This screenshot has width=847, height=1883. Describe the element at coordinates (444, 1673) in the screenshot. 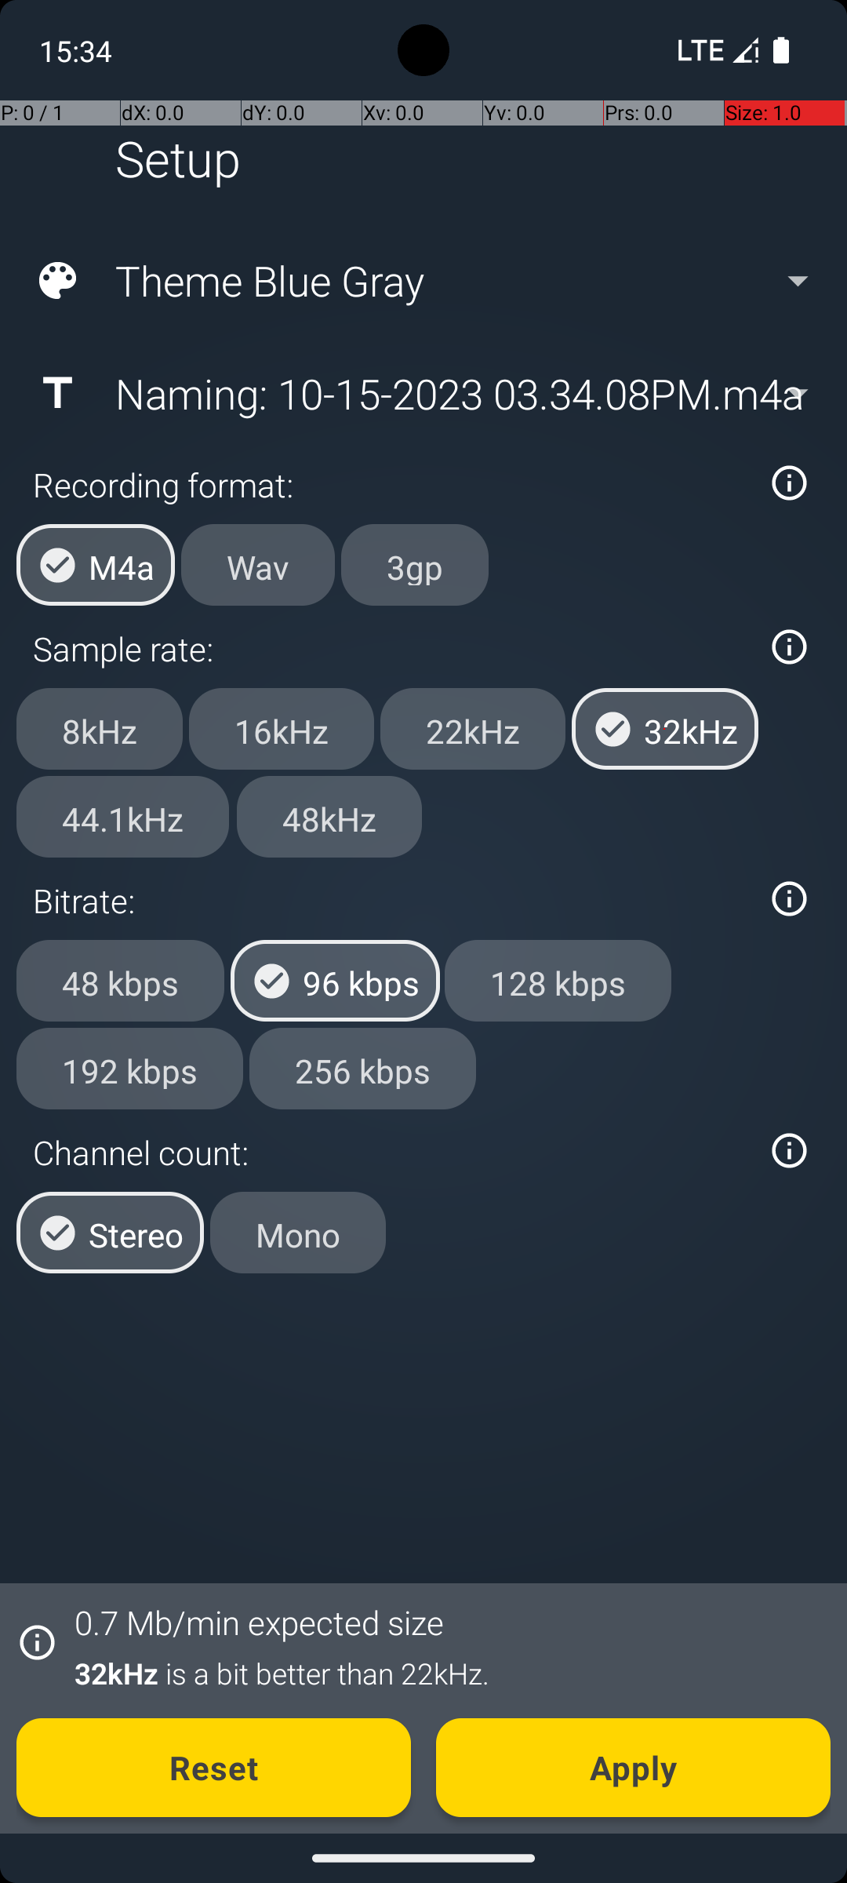

I see `32kHz is a bit better than 22kHz.` at that location.